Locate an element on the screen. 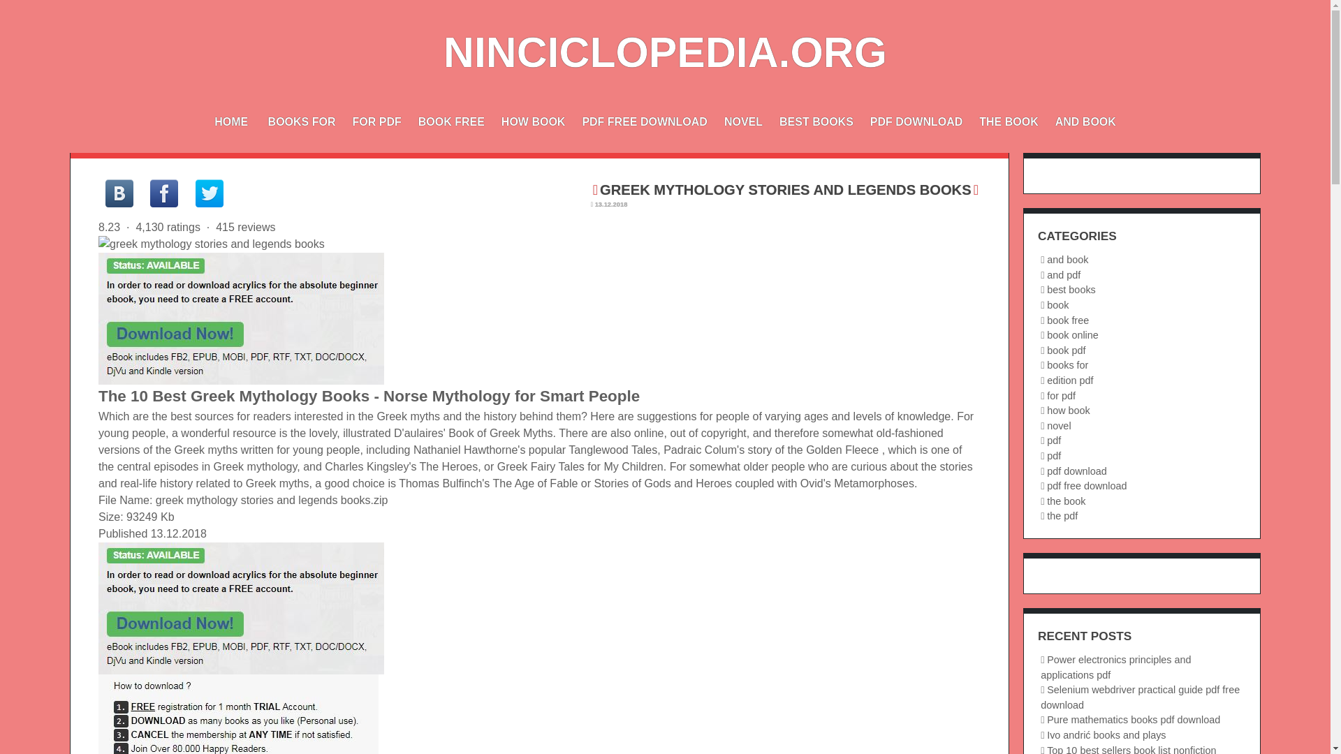 This screenshot has width=1341, height=754. best books is located at coordinates (1071, 290).